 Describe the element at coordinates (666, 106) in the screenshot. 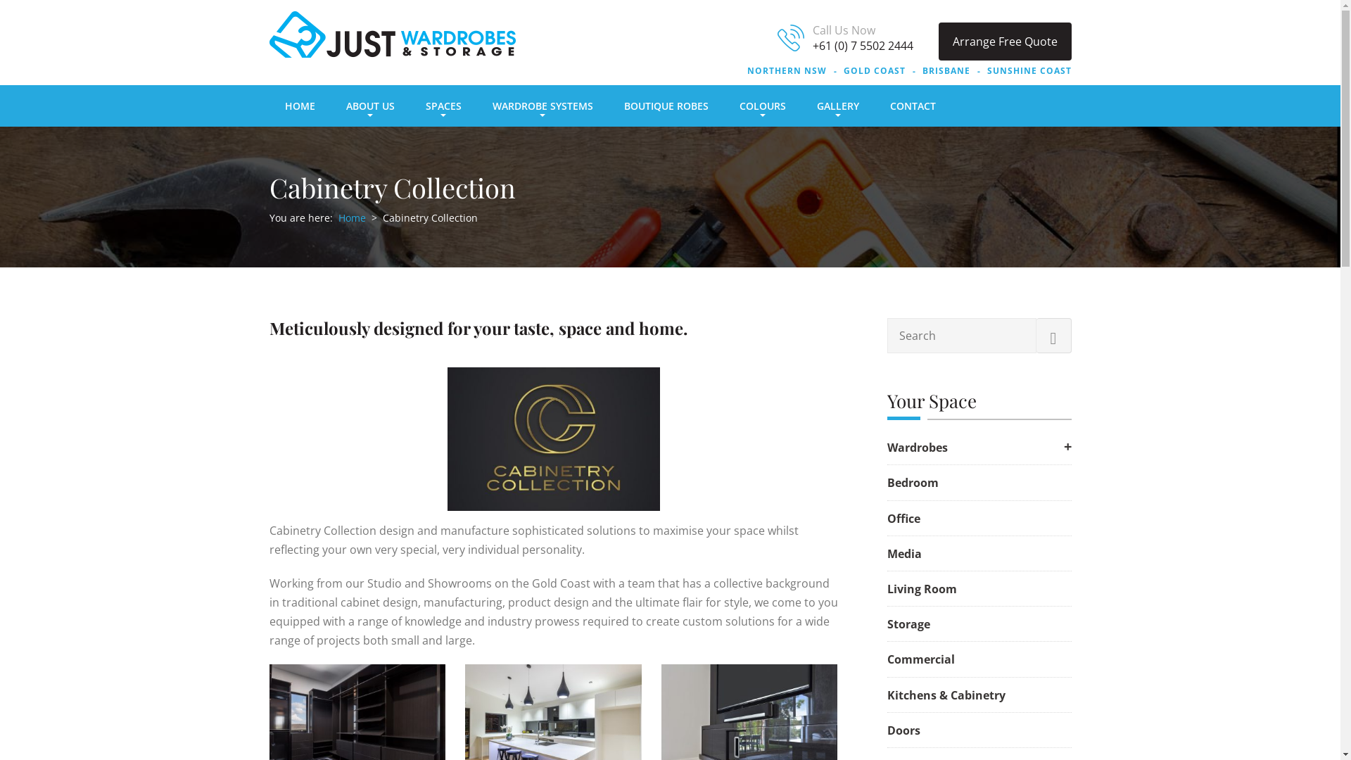

I see `BOUTIQUE ROBES` at that location.